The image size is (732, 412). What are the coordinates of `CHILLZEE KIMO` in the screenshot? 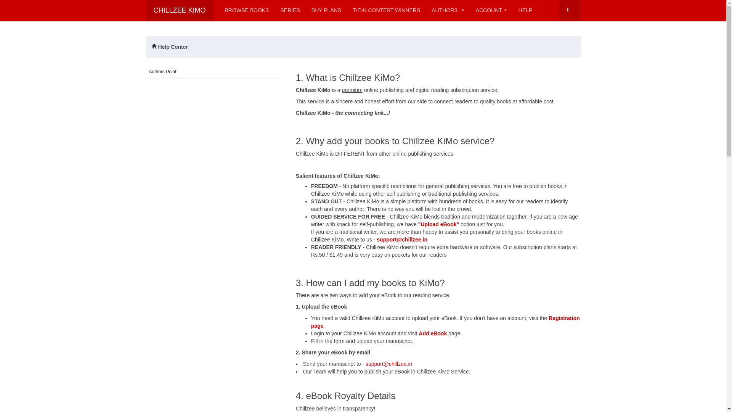 It's located at (179, 11).